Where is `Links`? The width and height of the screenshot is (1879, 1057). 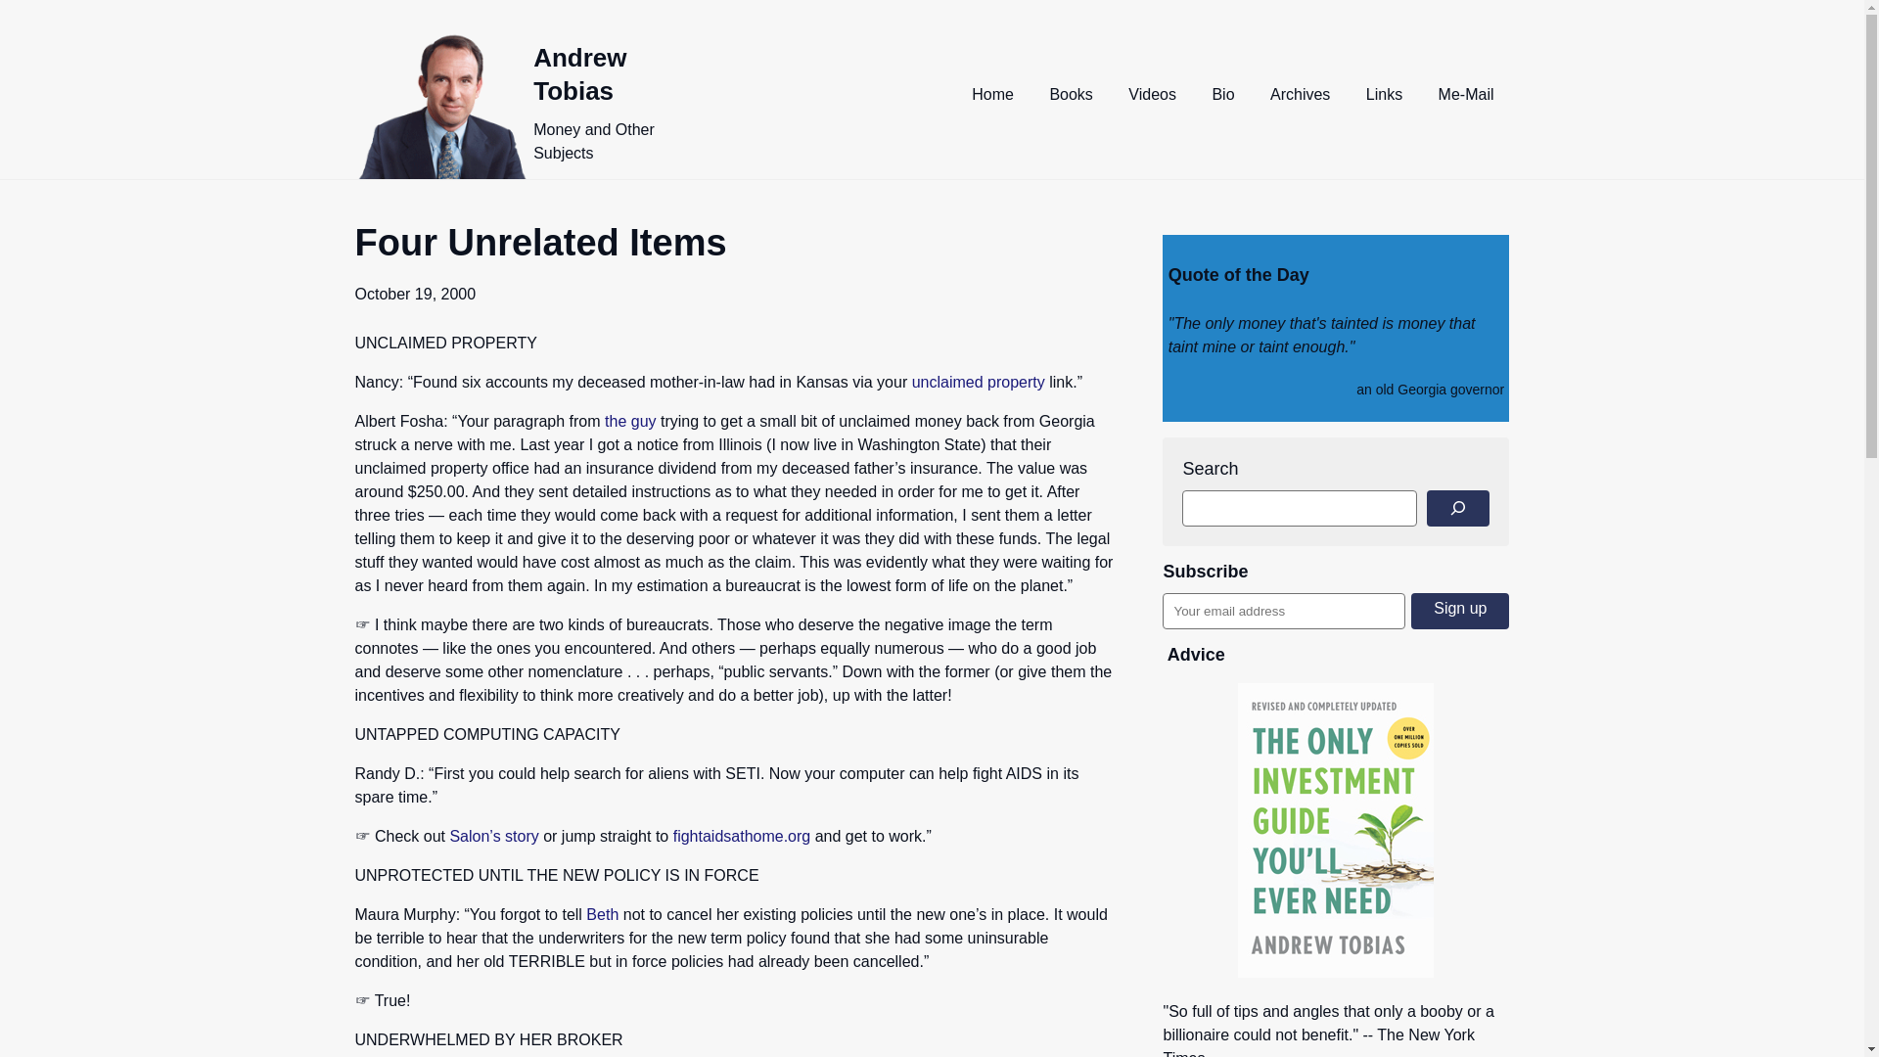
Links is located at coordinates (1384, 94).